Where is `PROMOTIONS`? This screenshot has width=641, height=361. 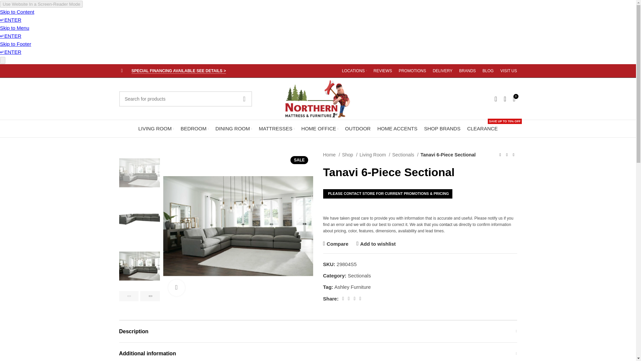
PROMOTIONS is located at coordinates (412, 71).